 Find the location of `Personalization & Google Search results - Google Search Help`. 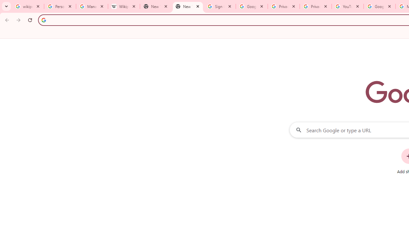

Personalization & Google Search results - Google Search Help is located at coordinates (60, 6).